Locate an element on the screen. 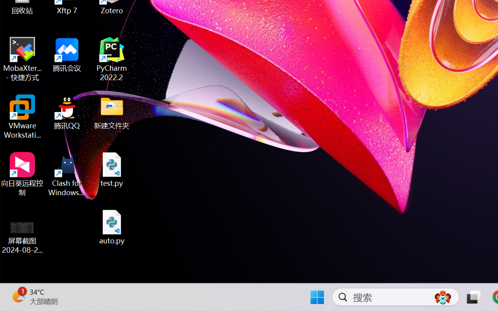 The image size is (498, 311). VMware Workstation Pro is located at coordinates (23, 117).